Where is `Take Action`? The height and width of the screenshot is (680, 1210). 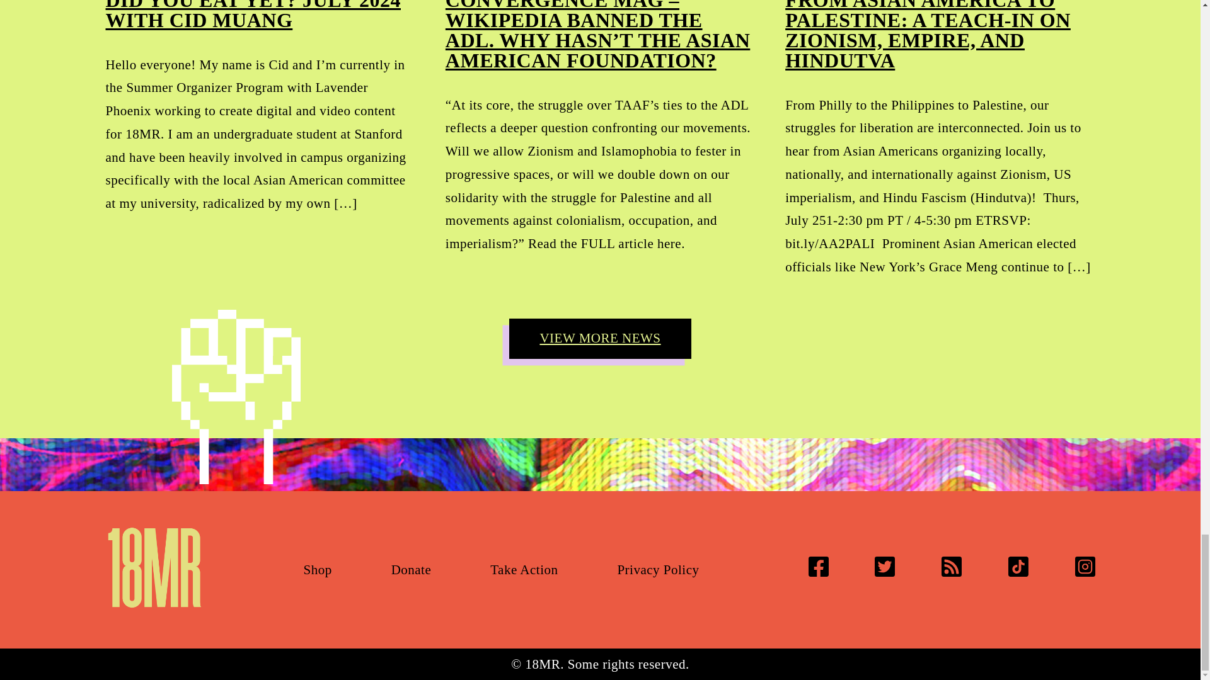 Take Action is located at coordinates (524, 569).